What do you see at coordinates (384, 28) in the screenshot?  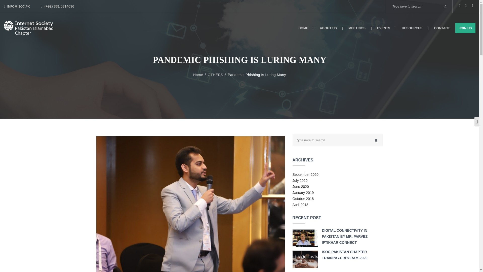 I see `EVENTS` at bounding box center [384, 28].